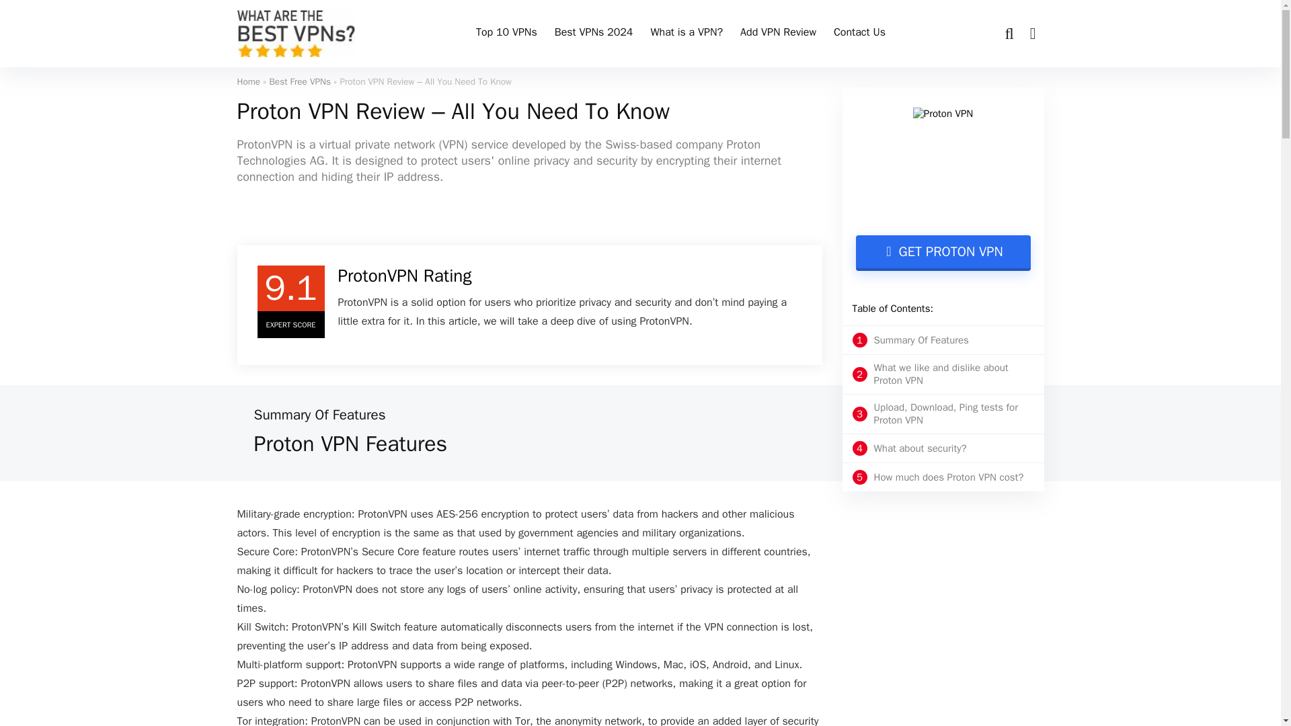 The width and height of the screenshot is (1291, 726). I want to click on Home, so click(300, 81).